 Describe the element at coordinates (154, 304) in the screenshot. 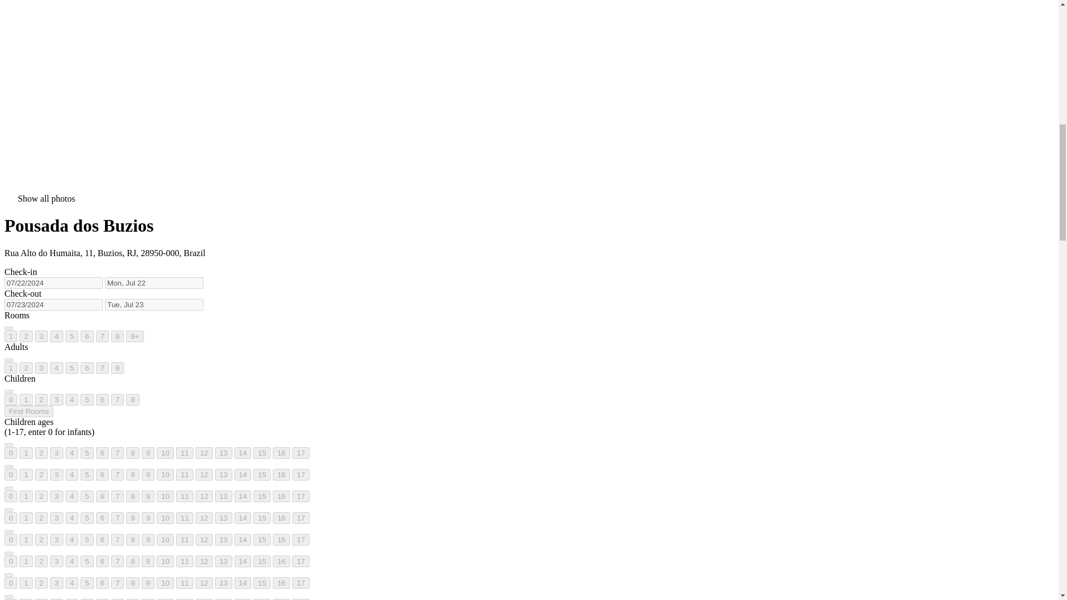

I see `Tue, Jul 23` at that location.